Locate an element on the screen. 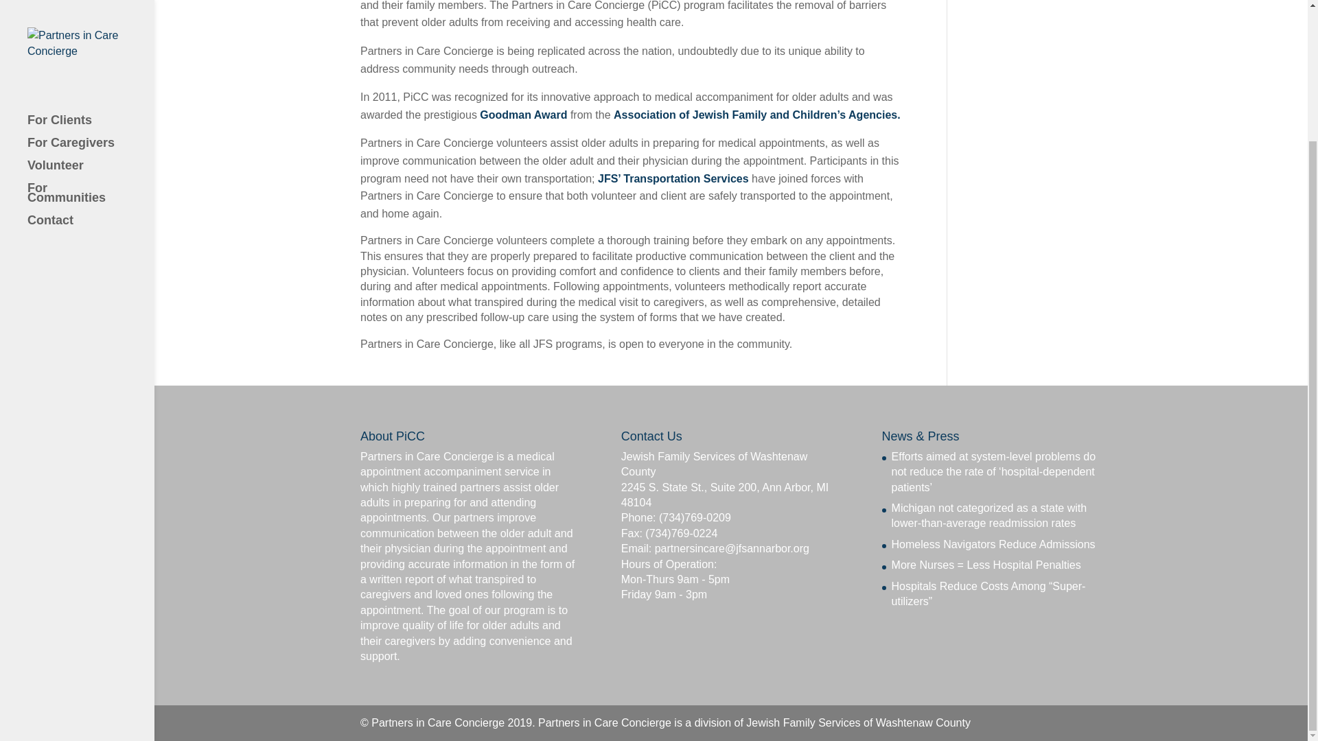  Volunteer is located at coordinates (91, 10).